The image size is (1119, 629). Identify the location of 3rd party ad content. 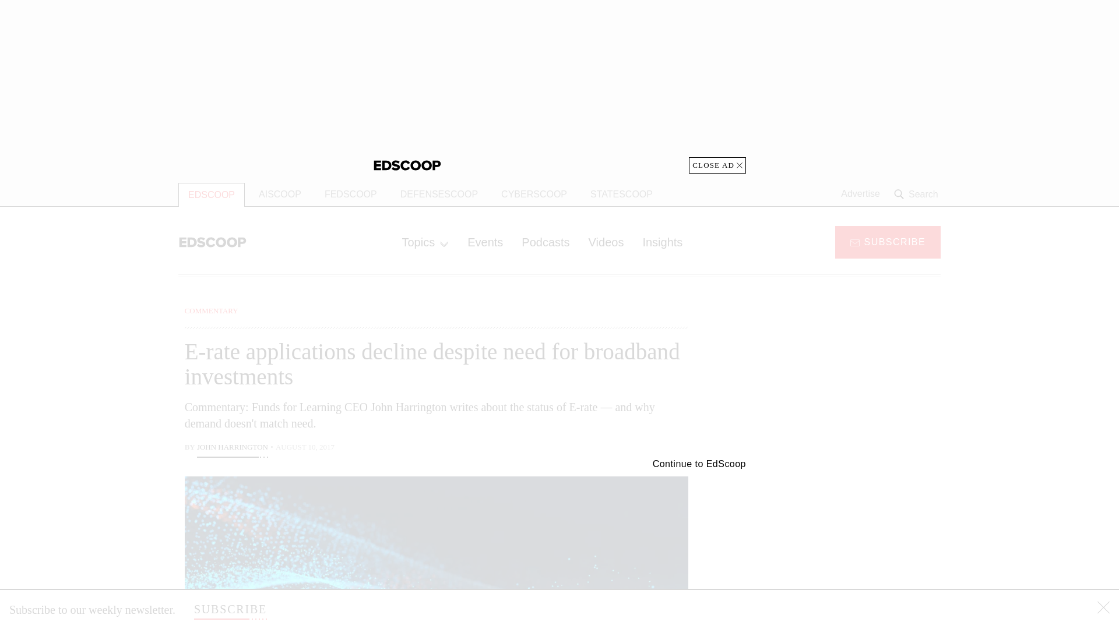
(847, 542).